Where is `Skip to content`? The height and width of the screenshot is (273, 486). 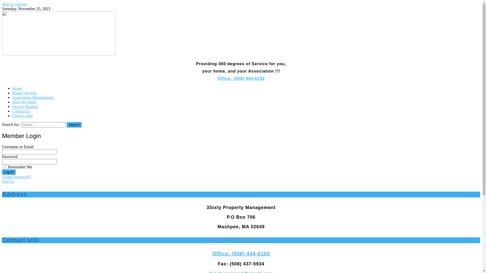
Skip to content is located at coordinates (14, 4).